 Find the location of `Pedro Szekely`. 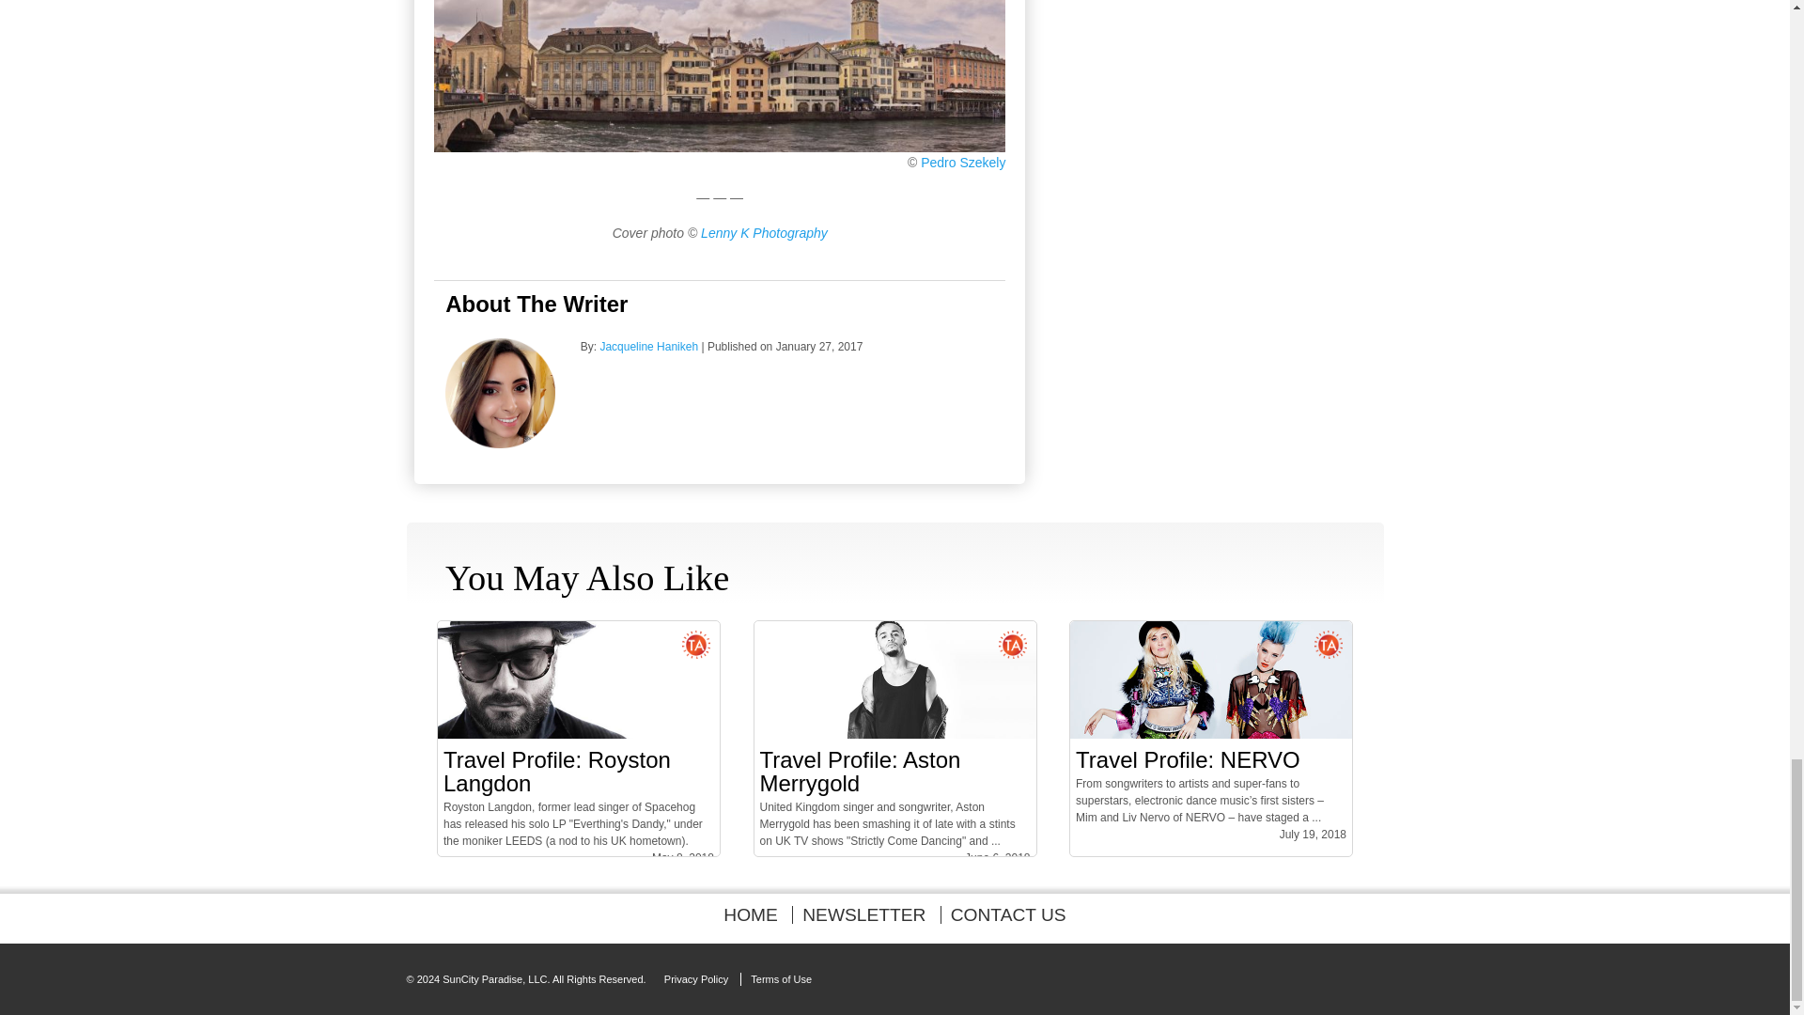

Pedro Szekely is located at coordinates (962, 163).